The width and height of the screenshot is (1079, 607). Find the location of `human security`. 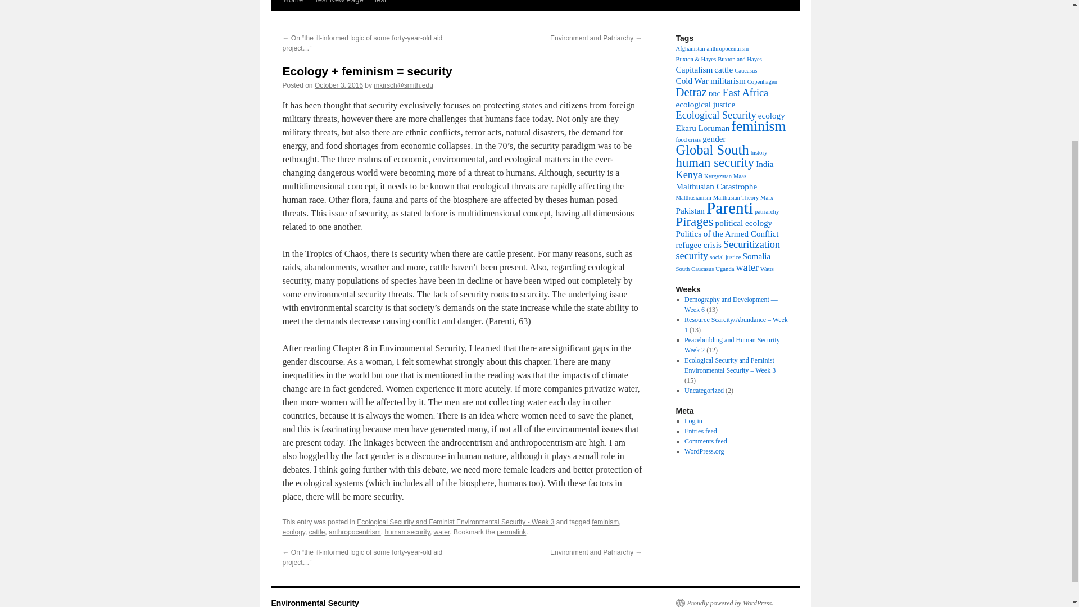

human security is located at coordinates (407, 532).